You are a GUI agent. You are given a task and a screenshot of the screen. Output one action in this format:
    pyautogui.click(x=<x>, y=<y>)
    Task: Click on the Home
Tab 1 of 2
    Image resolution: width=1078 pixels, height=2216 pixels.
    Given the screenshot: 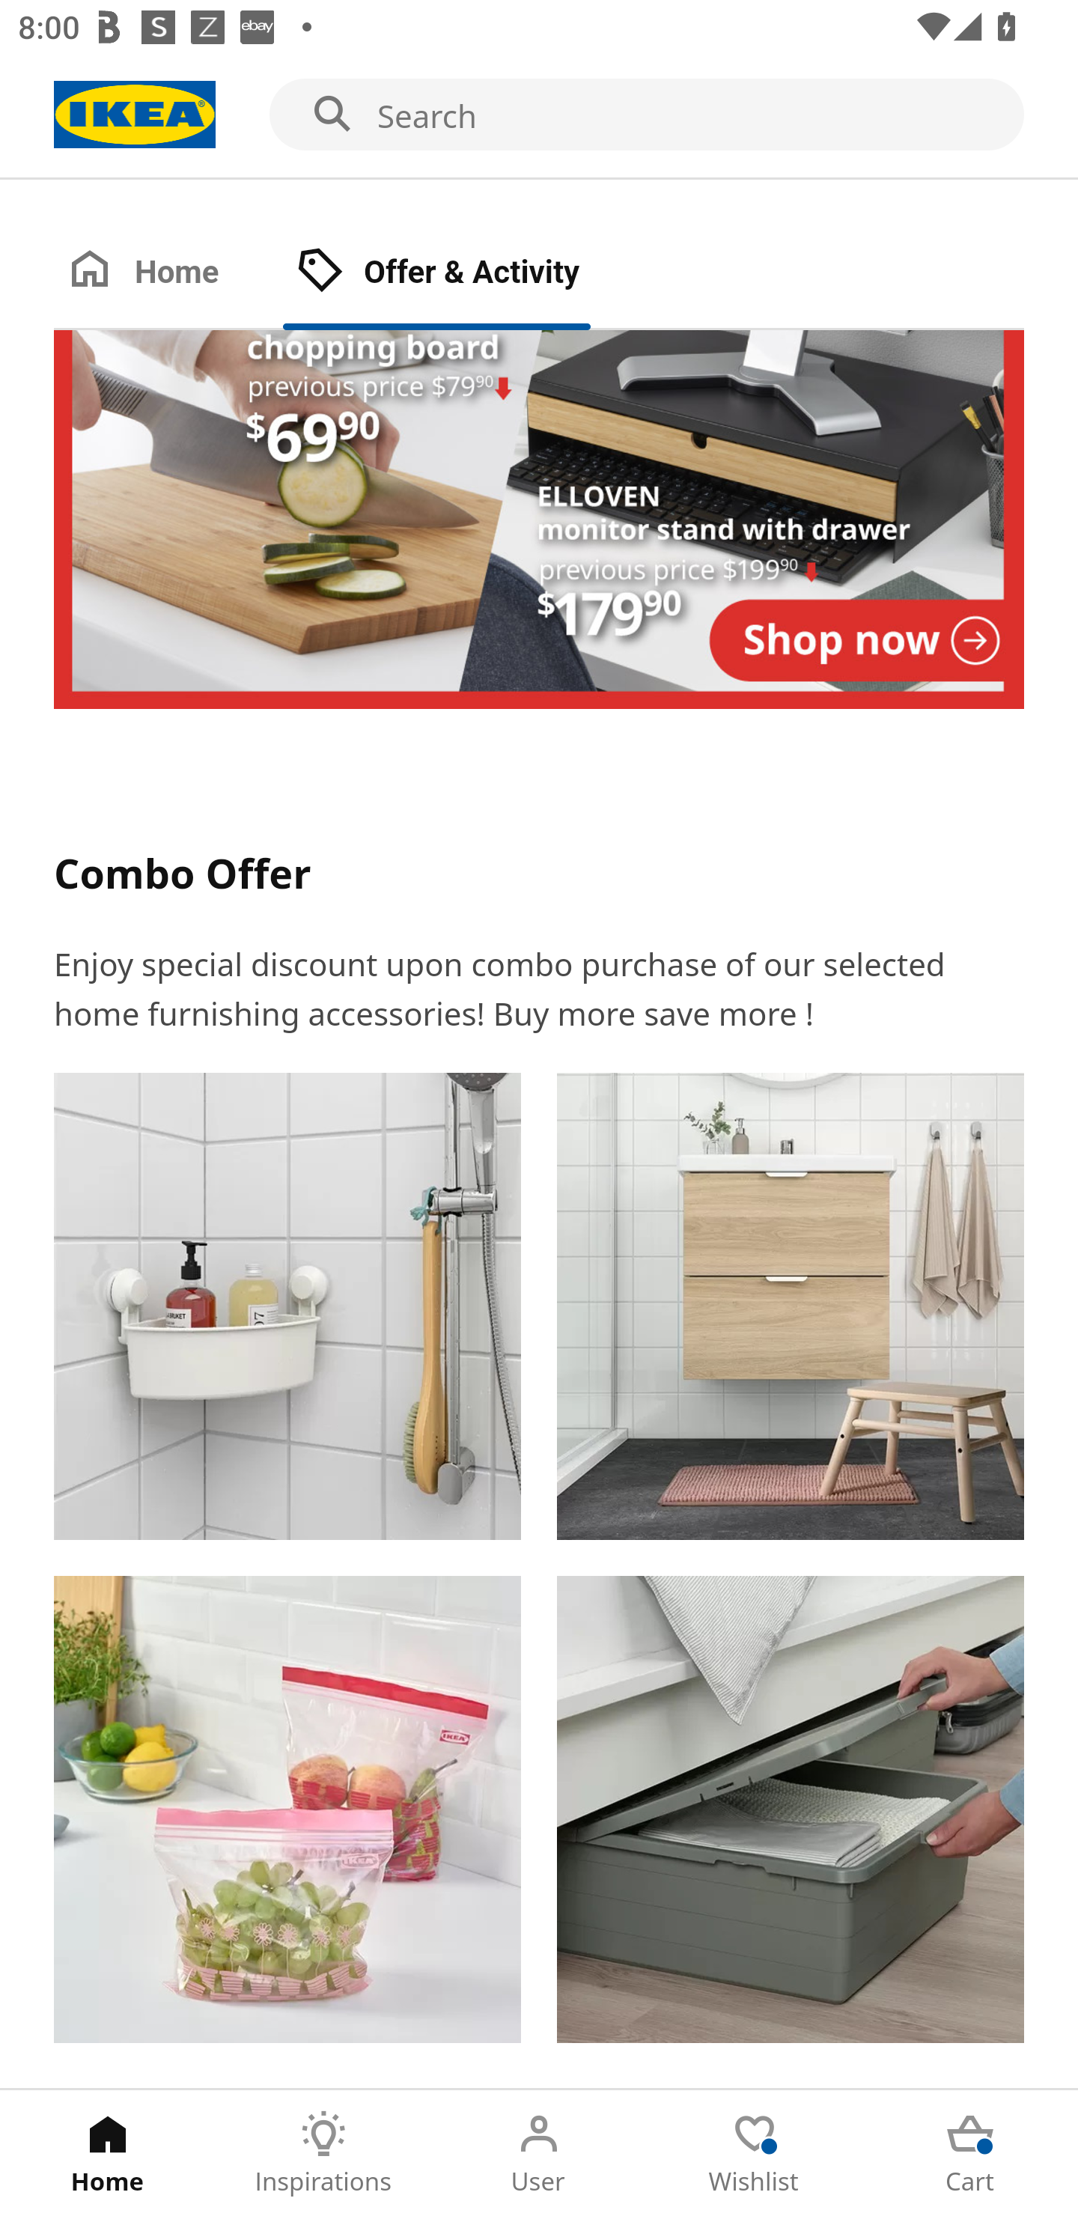 What is the action you would take?
    pyautogui.click(x=168, y=273)
    